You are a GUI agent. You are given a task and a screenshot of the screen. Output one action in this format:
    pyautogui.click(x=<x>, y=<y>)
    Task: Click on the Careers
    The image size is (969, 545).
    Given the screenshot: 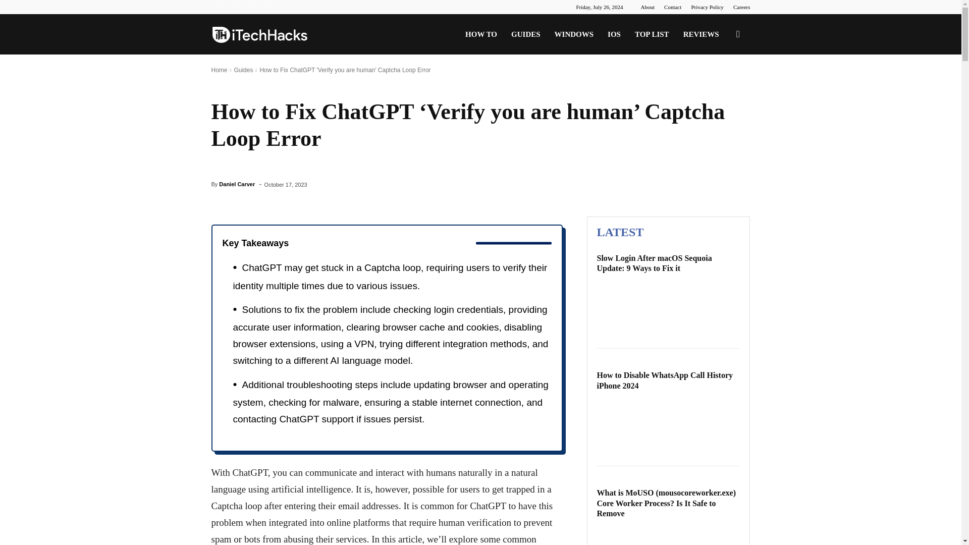 What is the action you would take?
    pyautogui.click(x=742, y=7)
    